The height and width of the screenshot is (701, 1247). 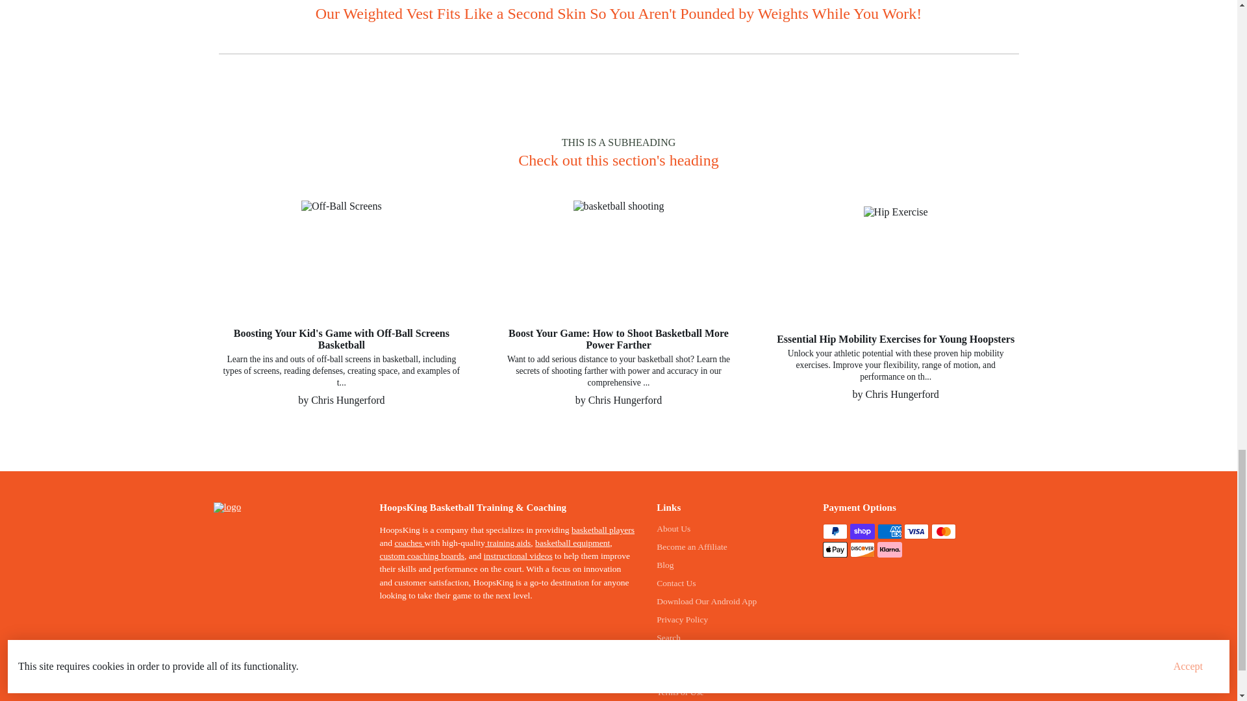 What do you see at coordinates (916, 531) in the screenshot?
I see `Visa` at bounding box center [916, 531].